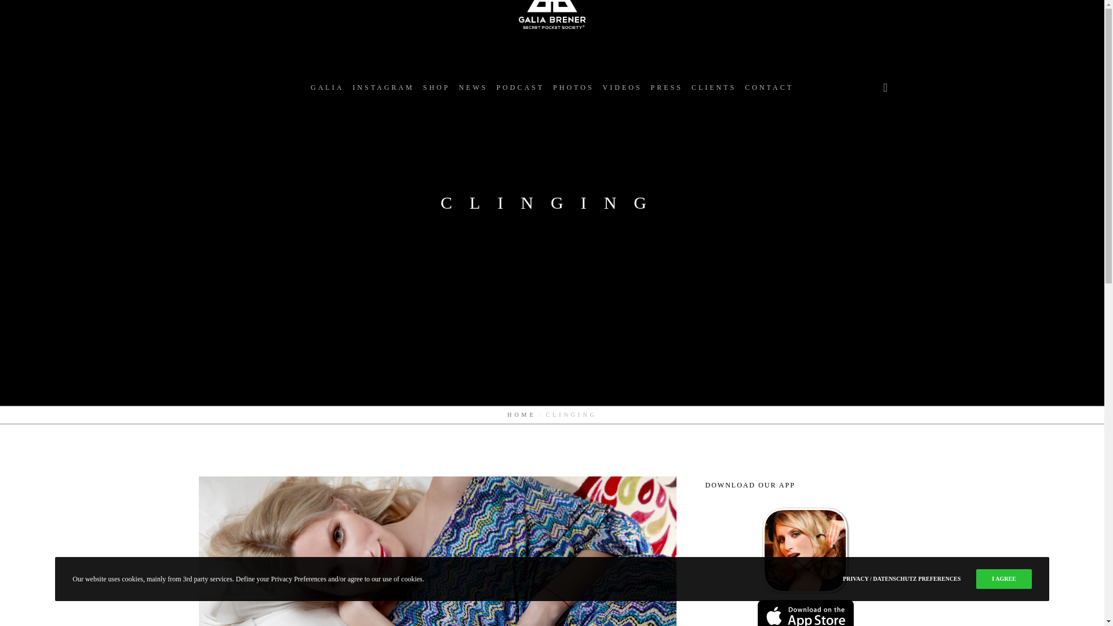 The height and width of the screenshot is (626, 1113). Describe the element at coordinates (573, 87) in the screenshot. I see `PHOTOS` at that location.